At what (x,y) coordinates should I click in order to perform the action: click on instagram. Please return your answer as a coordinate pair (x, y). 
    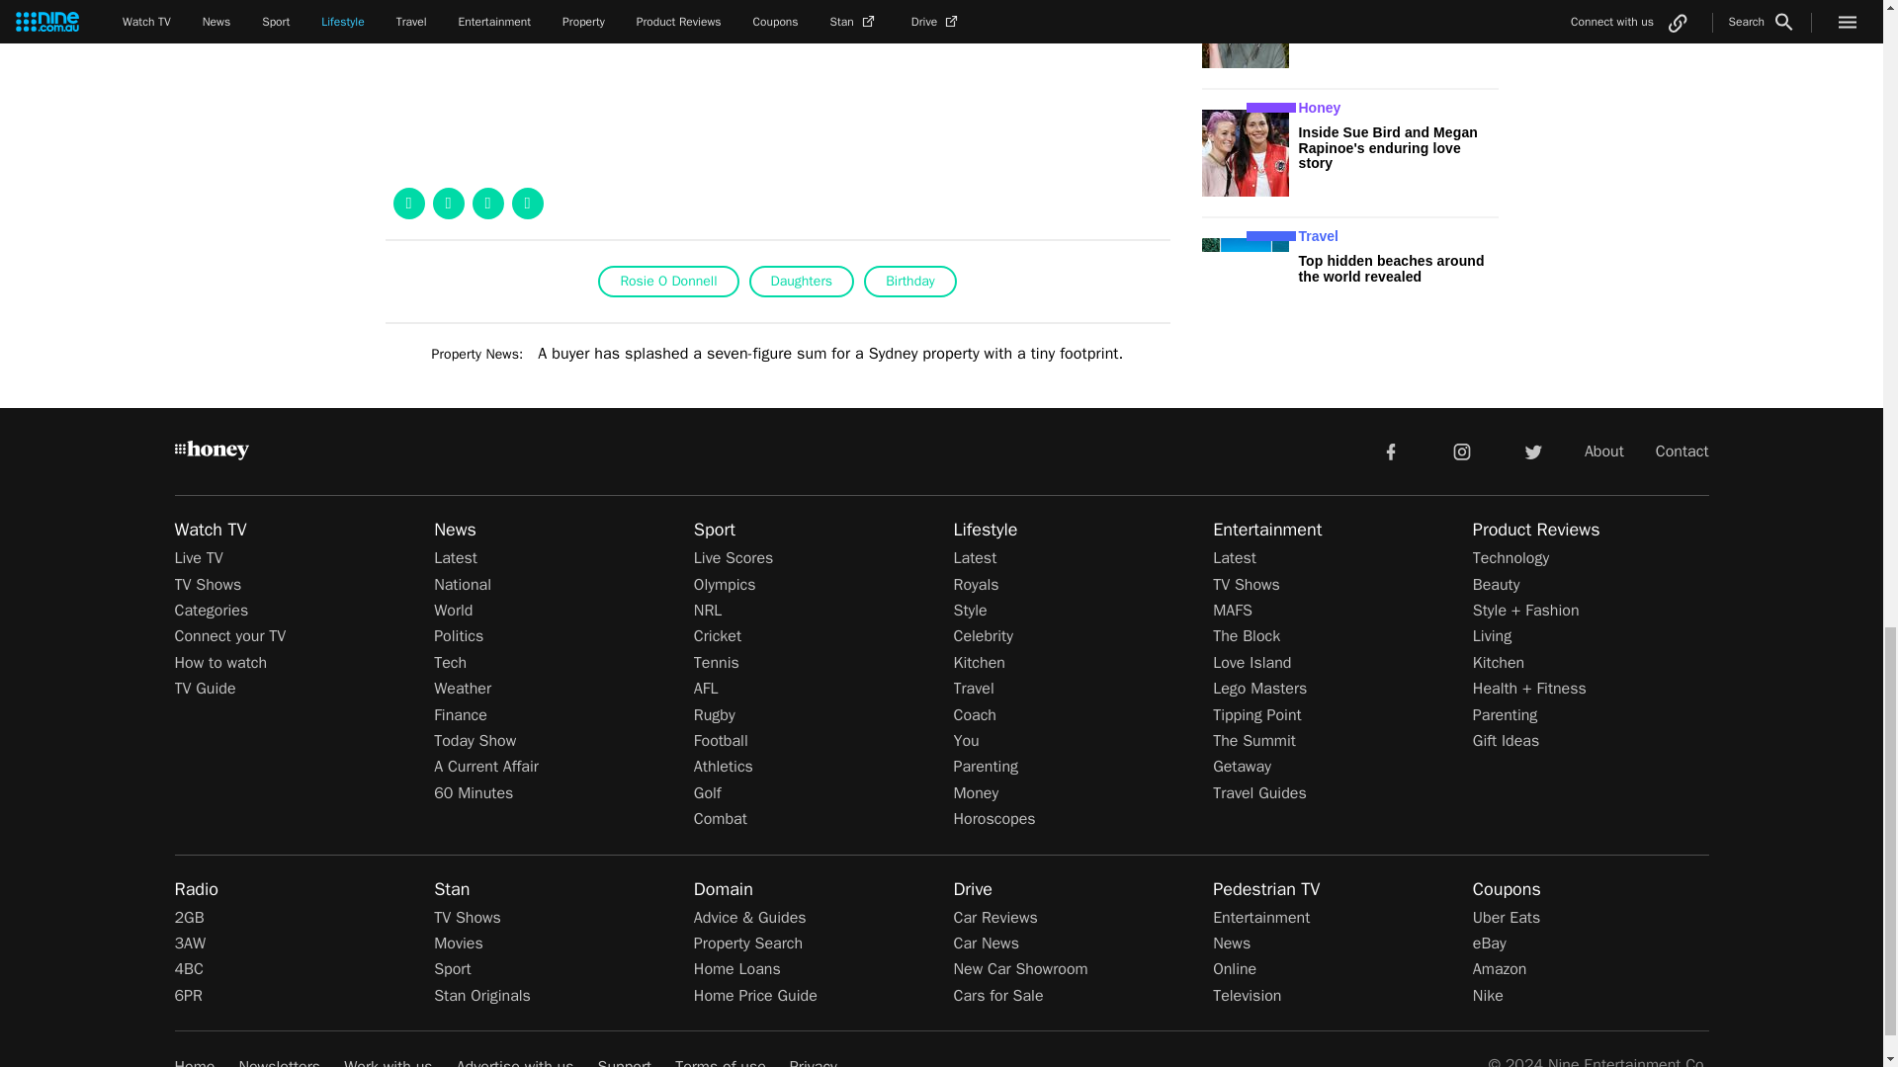
    Looking at the image, I should click on (1462, 451).